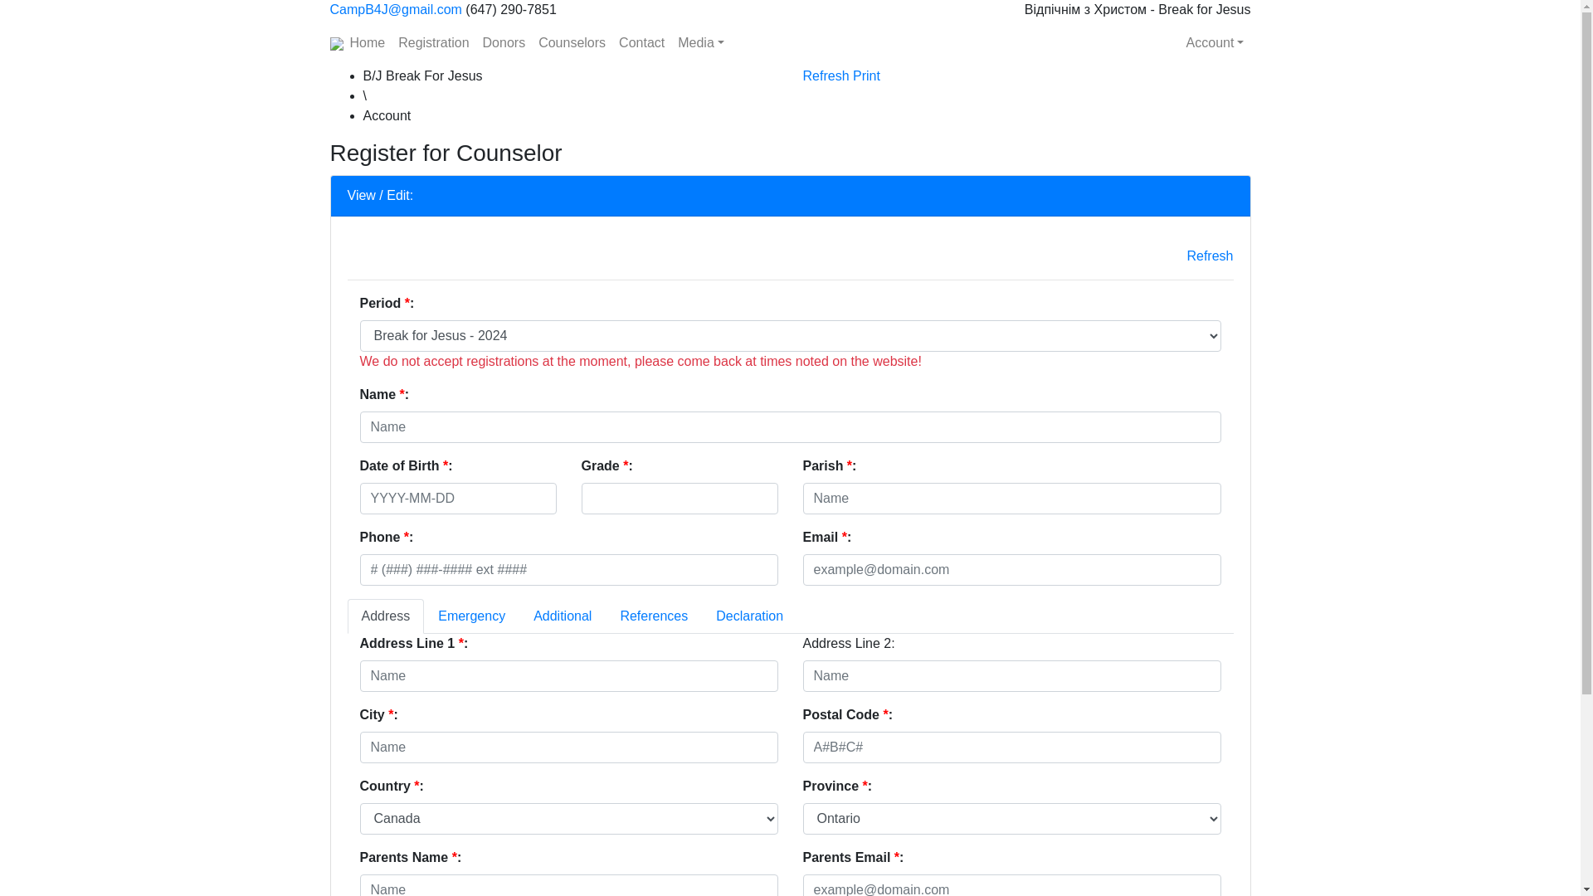 The width and height of the screenshot is (1593, 896). What do you see at coordinates (569, 747) in the screenshot?
I see ` City` at bounding box center [569, 747].